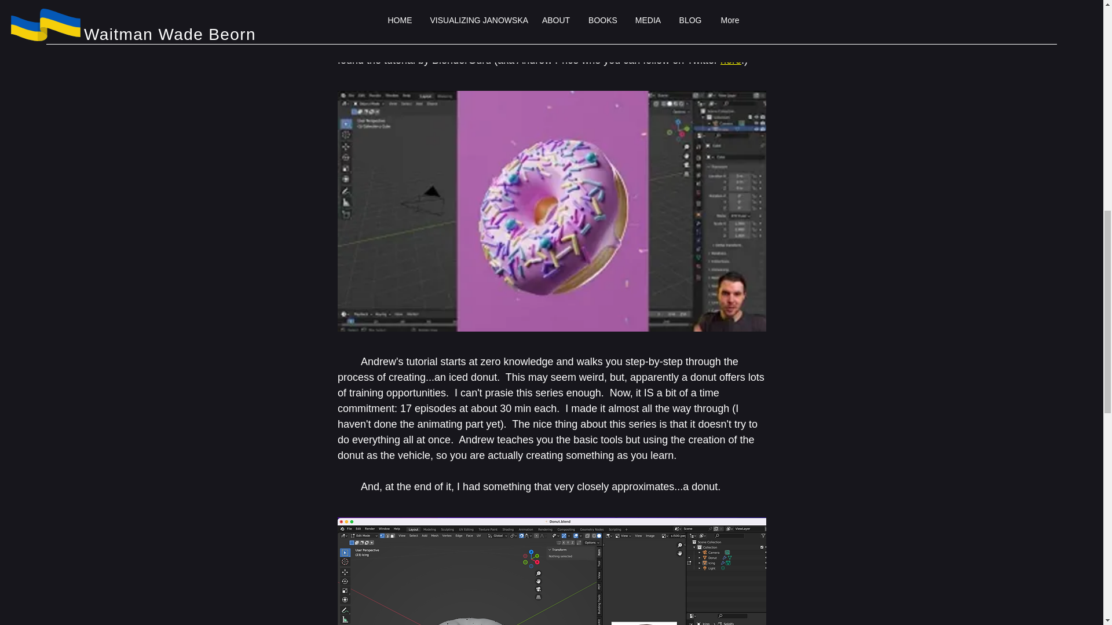 The image size is (1112, 625). Describe the element at coordinates (731, 60) in the screenshot. I see `here` at that location.